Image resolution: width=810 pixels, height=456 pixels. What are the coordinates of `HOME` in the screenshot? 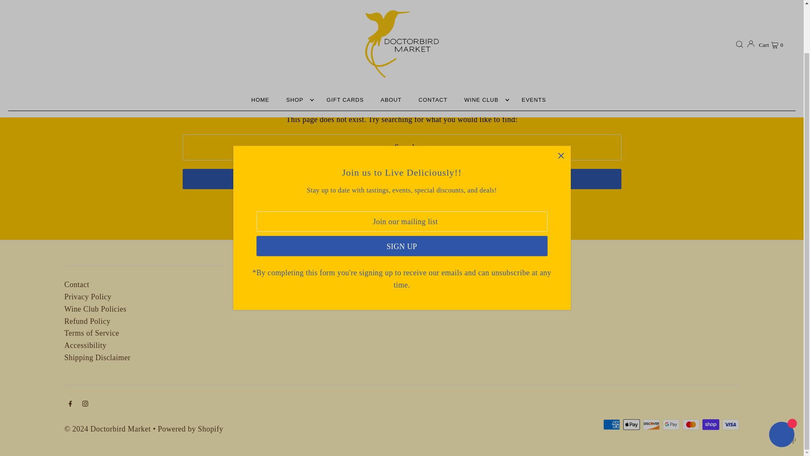 It's located at (260, 46).